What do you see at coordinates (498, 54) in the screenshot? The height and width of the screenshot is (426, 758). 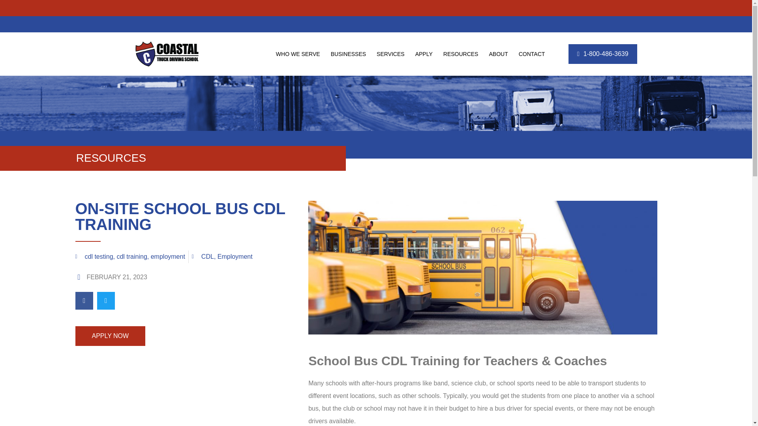 I see `ABOUT` at bounding box center [498, 54].